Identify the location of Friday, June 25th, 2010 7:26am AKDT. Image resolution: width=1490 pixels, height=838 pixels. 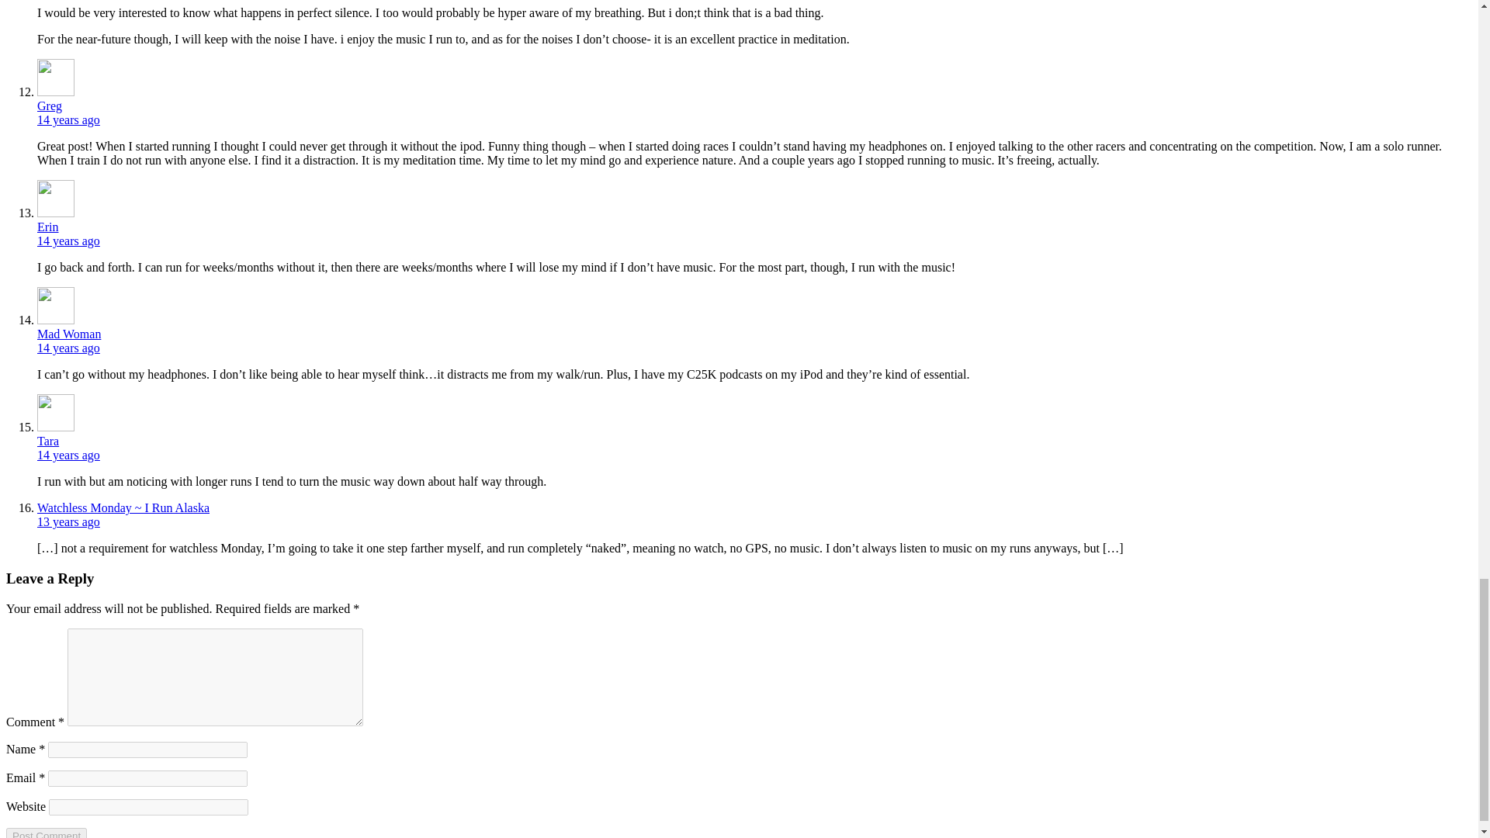
(68, 119).